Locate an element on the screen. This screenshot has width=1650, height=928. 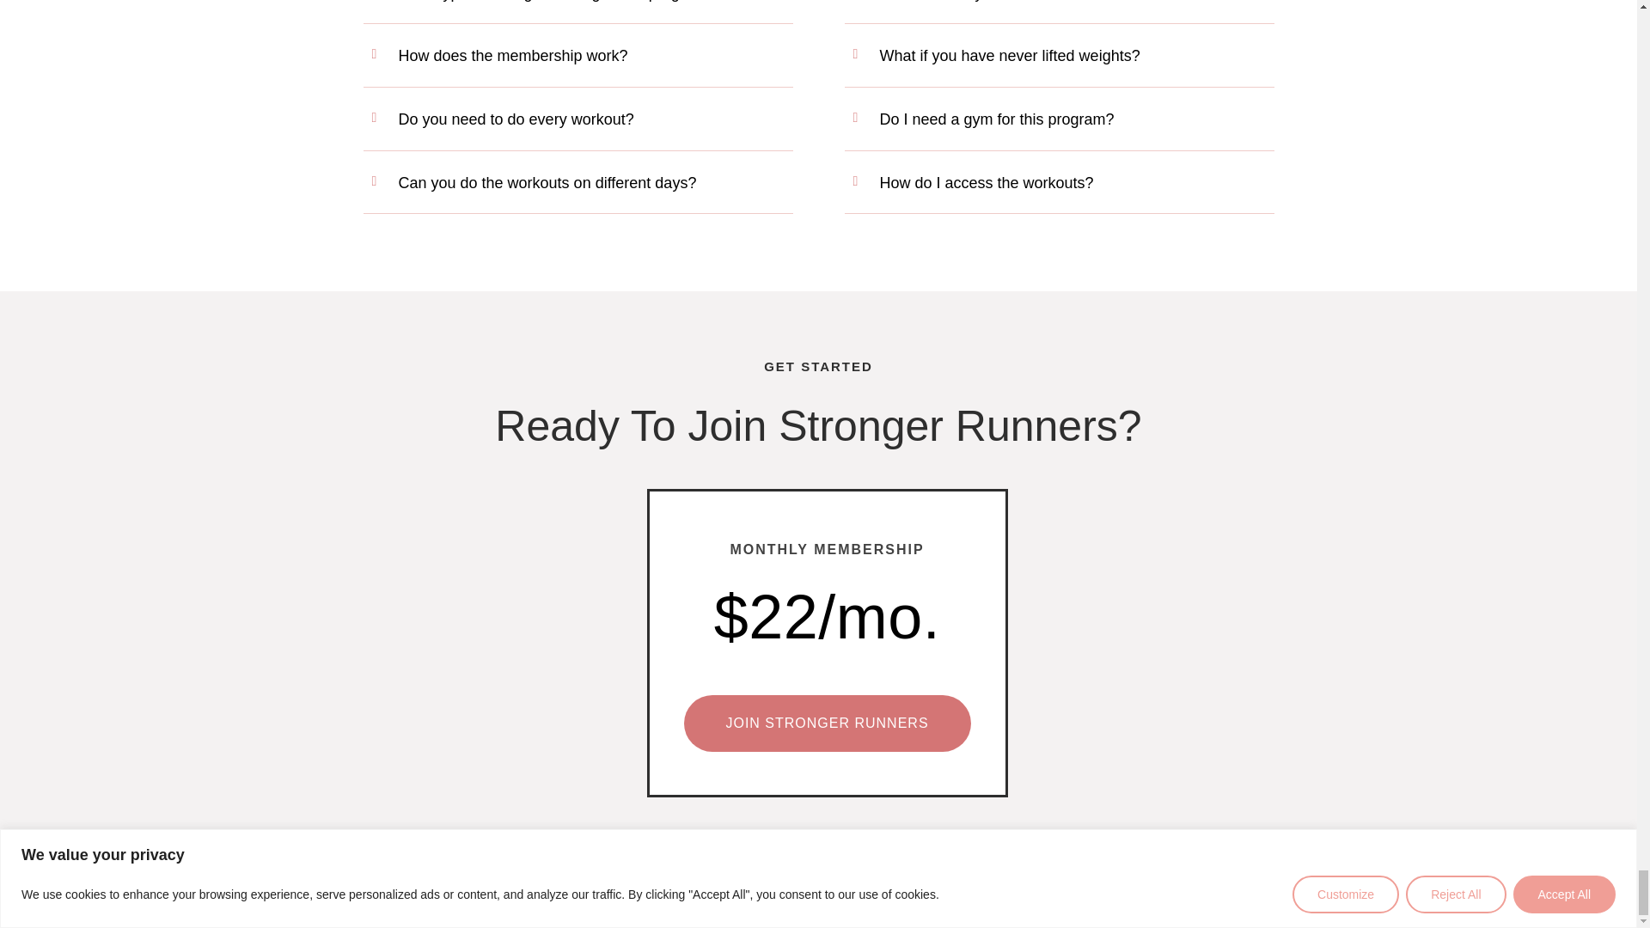
How does the membership work? is located at coordinates (514, 55).